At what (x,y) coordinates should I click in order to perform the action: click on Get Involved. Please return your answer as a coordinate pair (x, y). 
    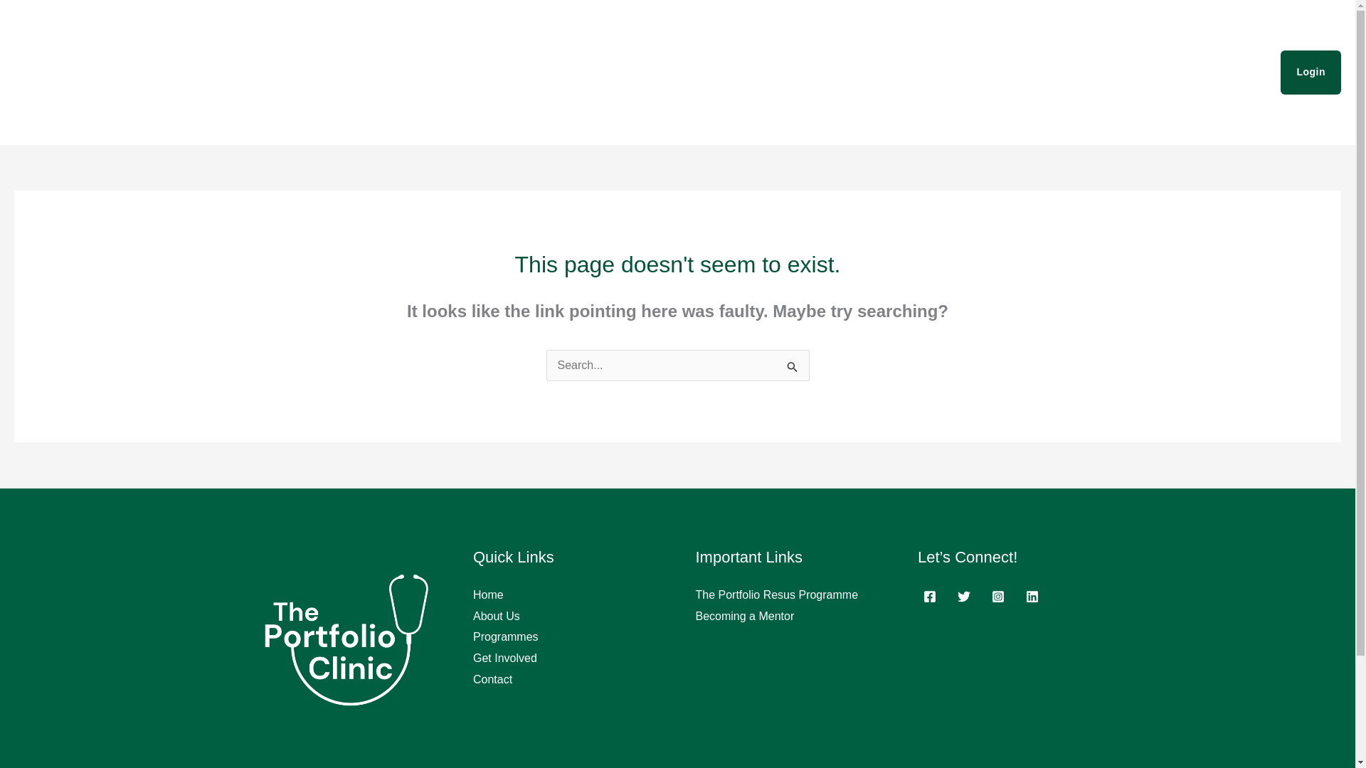
    Looking at the image, I should click on (1161, 73).